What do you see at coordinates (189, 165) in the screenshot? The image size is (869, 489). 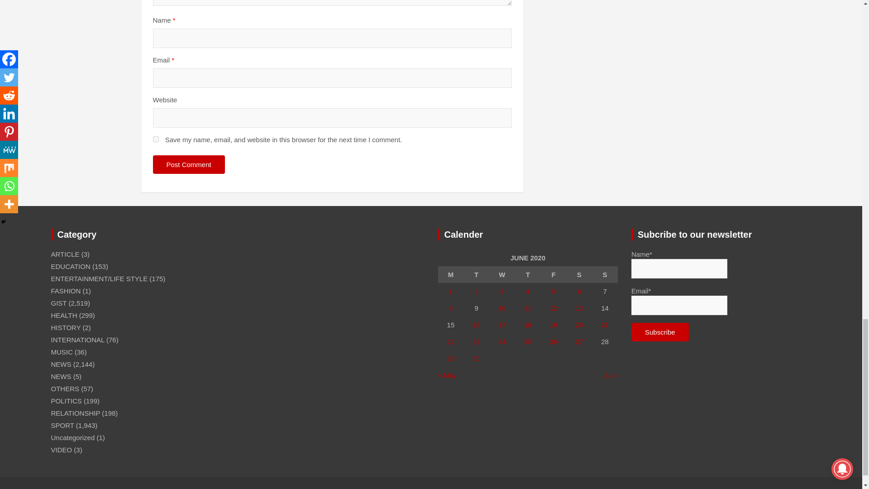 I see `Post Comment` at bounding box center [189, 165].